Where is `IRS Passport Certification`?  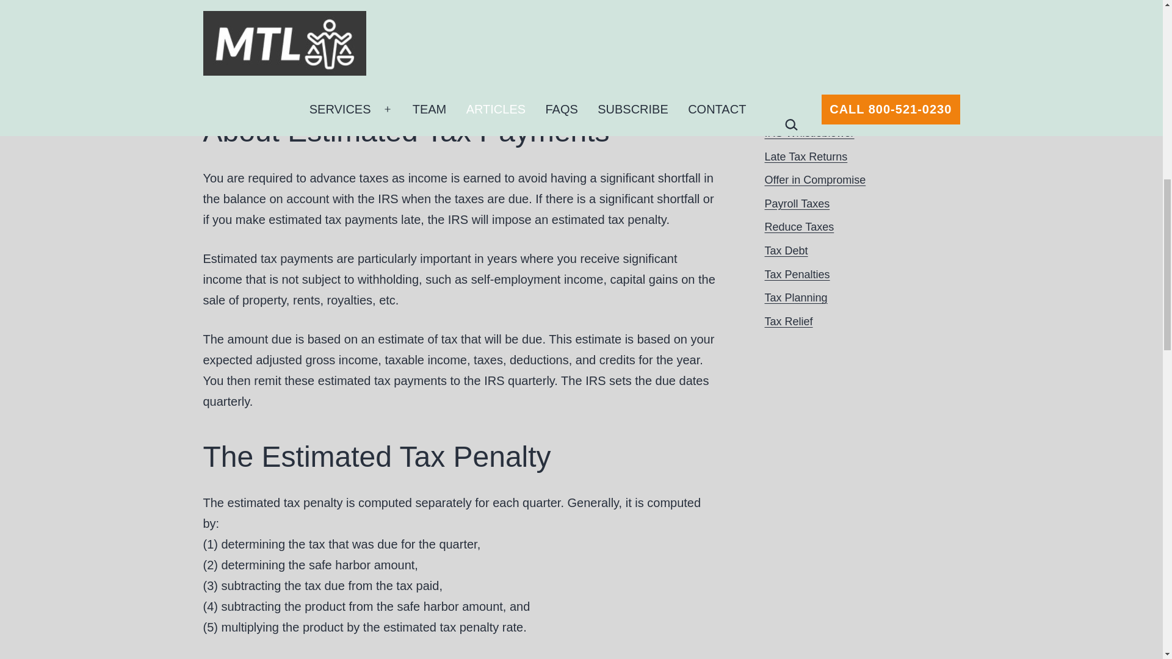 IRS Passport Certification is located at coordinates (827, 85).